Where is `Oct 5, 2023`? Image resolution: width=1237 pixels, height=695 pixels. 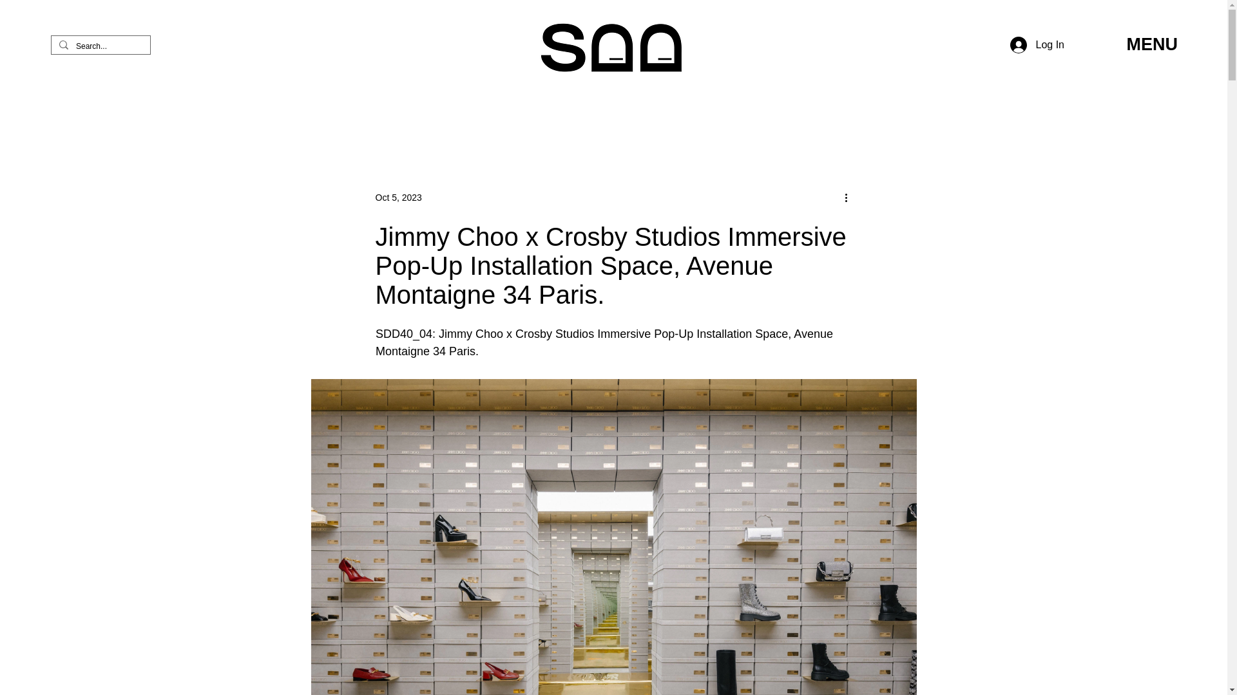
Oct 5, 2023 is located at coordinates (398, 197).